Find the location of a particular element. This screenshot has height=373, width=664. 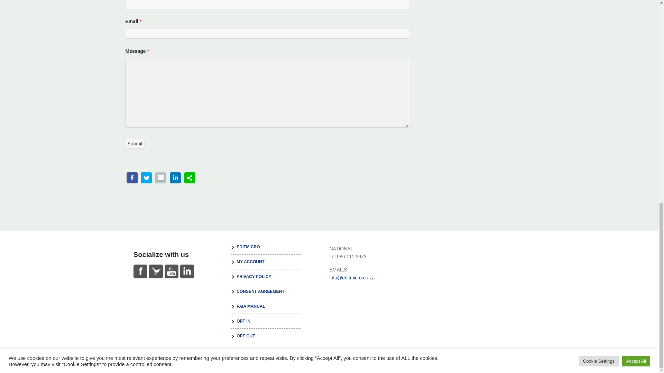

Twitter is located at coordinates (156, 271).